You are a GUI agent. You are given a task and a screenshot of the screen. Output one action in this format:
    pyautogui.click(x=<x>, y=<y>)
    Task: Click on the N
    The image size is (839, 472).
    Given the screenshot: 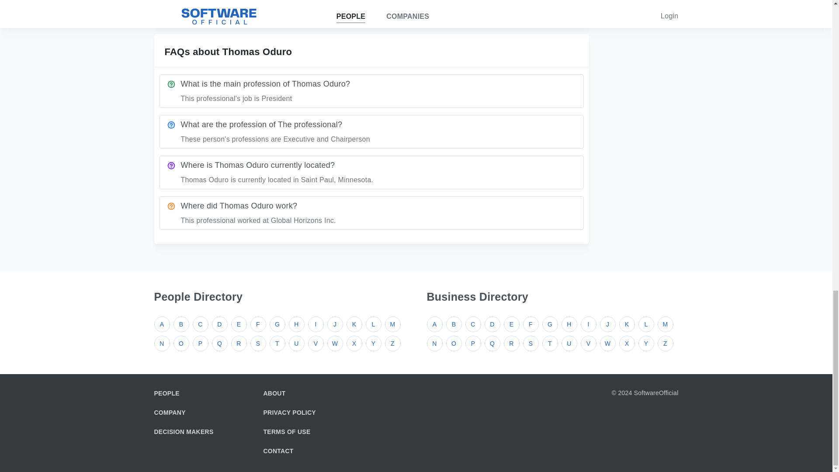 What is the action you would take?
    pyautogui.click(x=161, y=343)
    